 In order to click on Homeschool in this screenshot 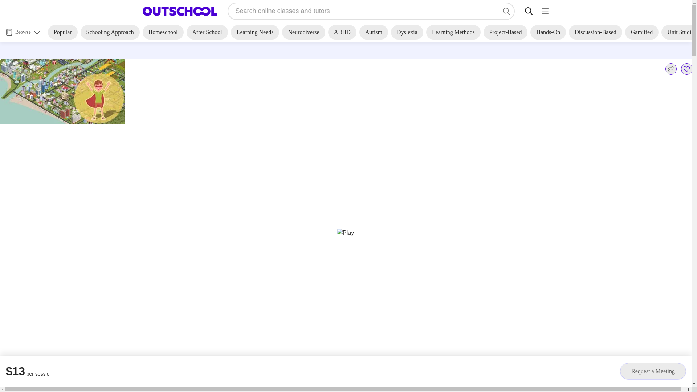, I will do `click(163, 32)`.